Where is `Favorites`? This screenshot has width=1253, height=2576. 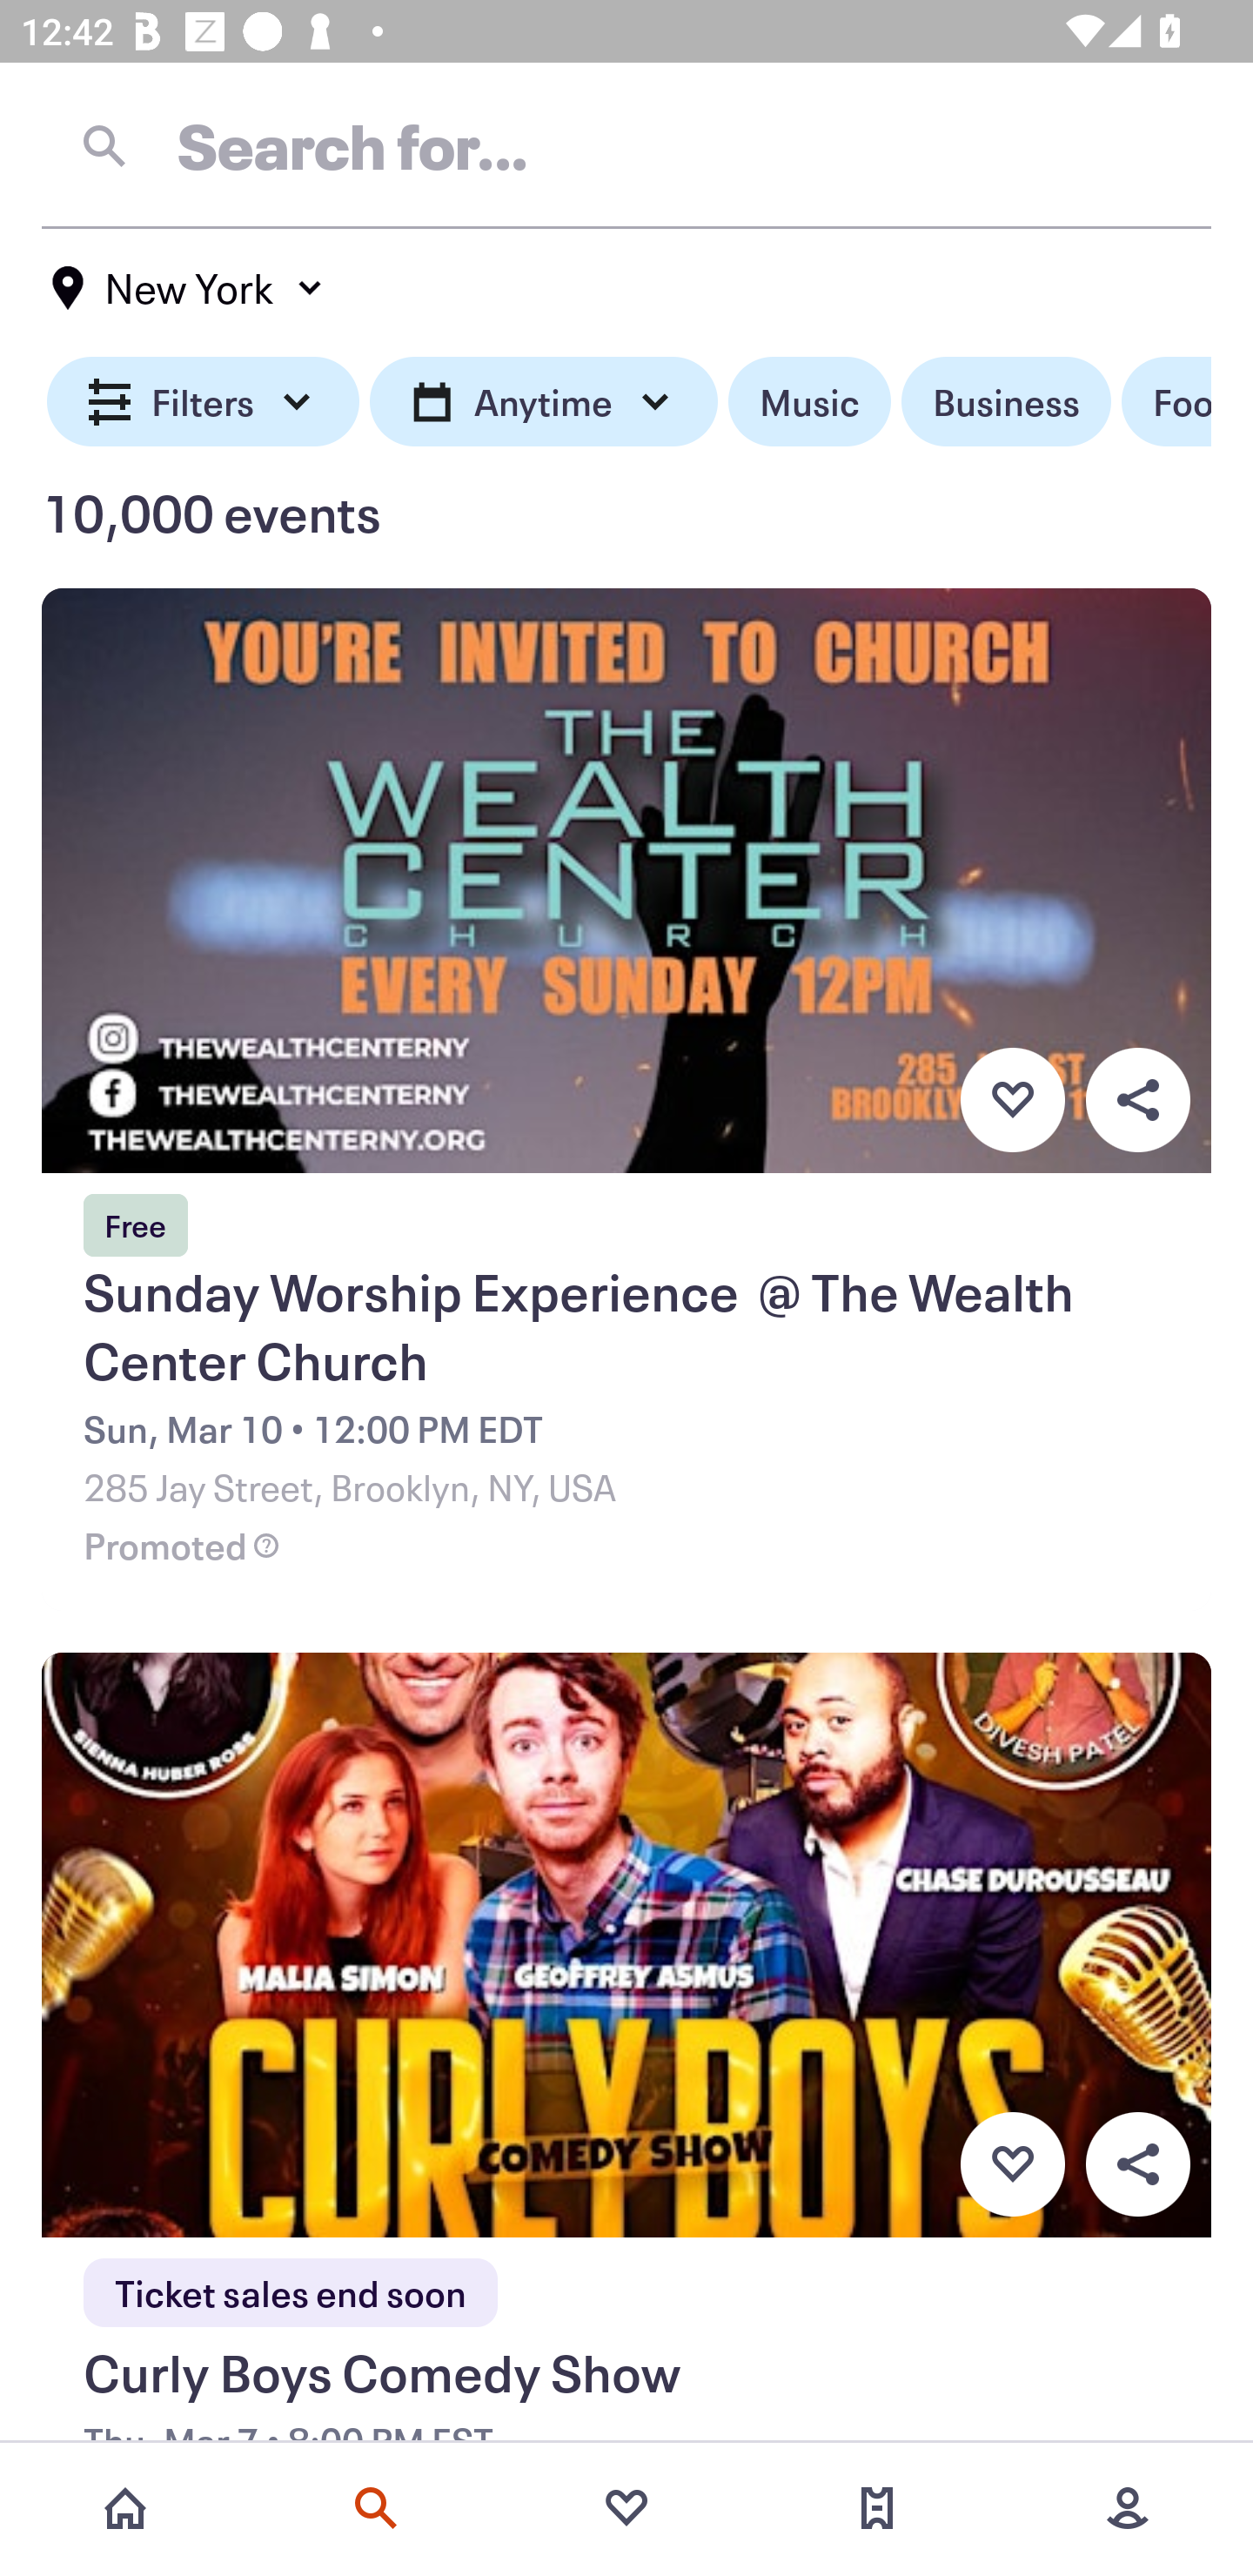 Favorites is located at coordinates (626, 2508).